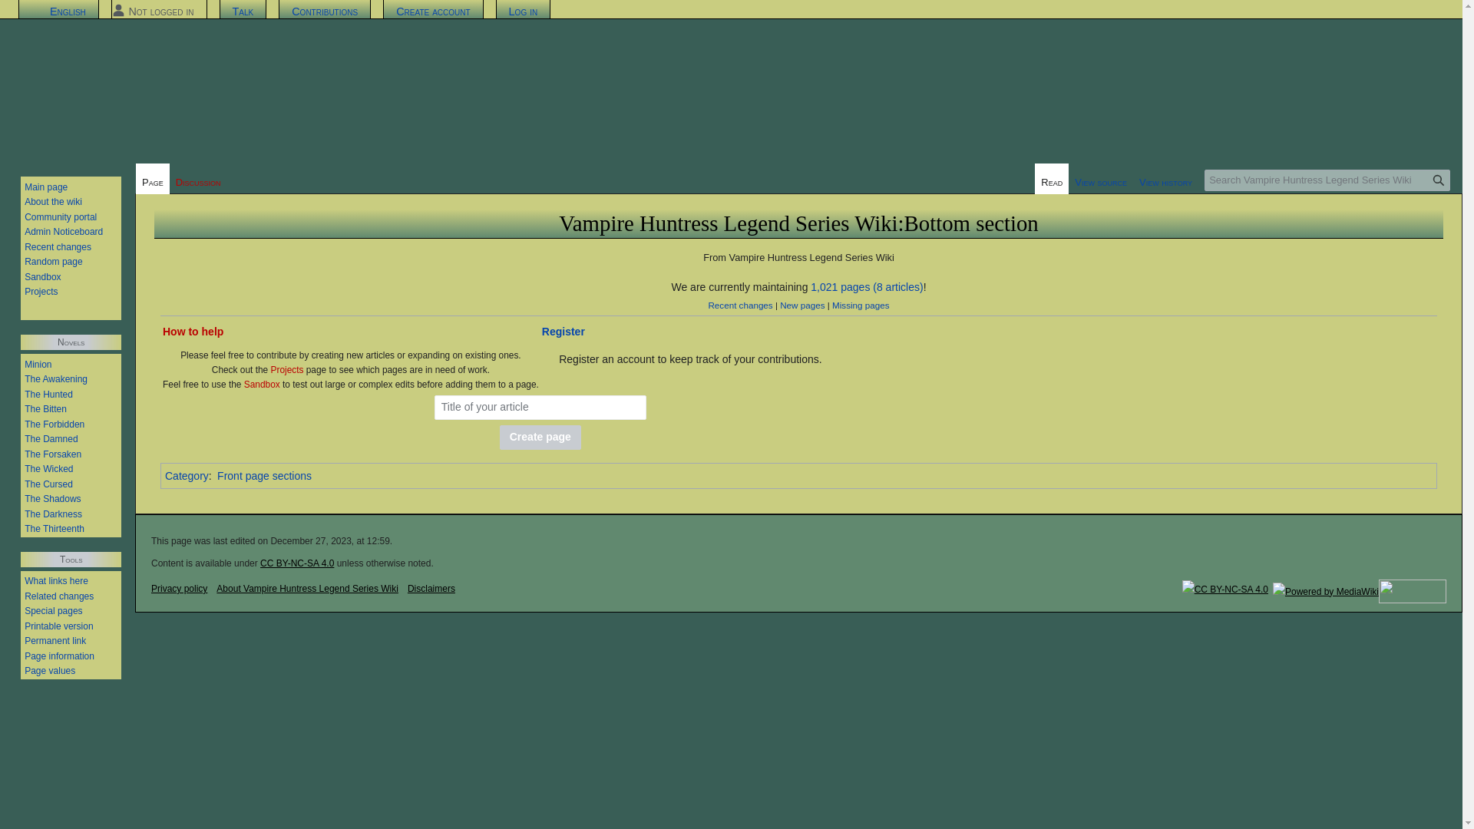 Image resolution: width=1474 pixels, height=829 pixels. What do you see at coordinates (55, 379) in the screenshot?
I see `The Awakening` at bounding box center [55, 379].